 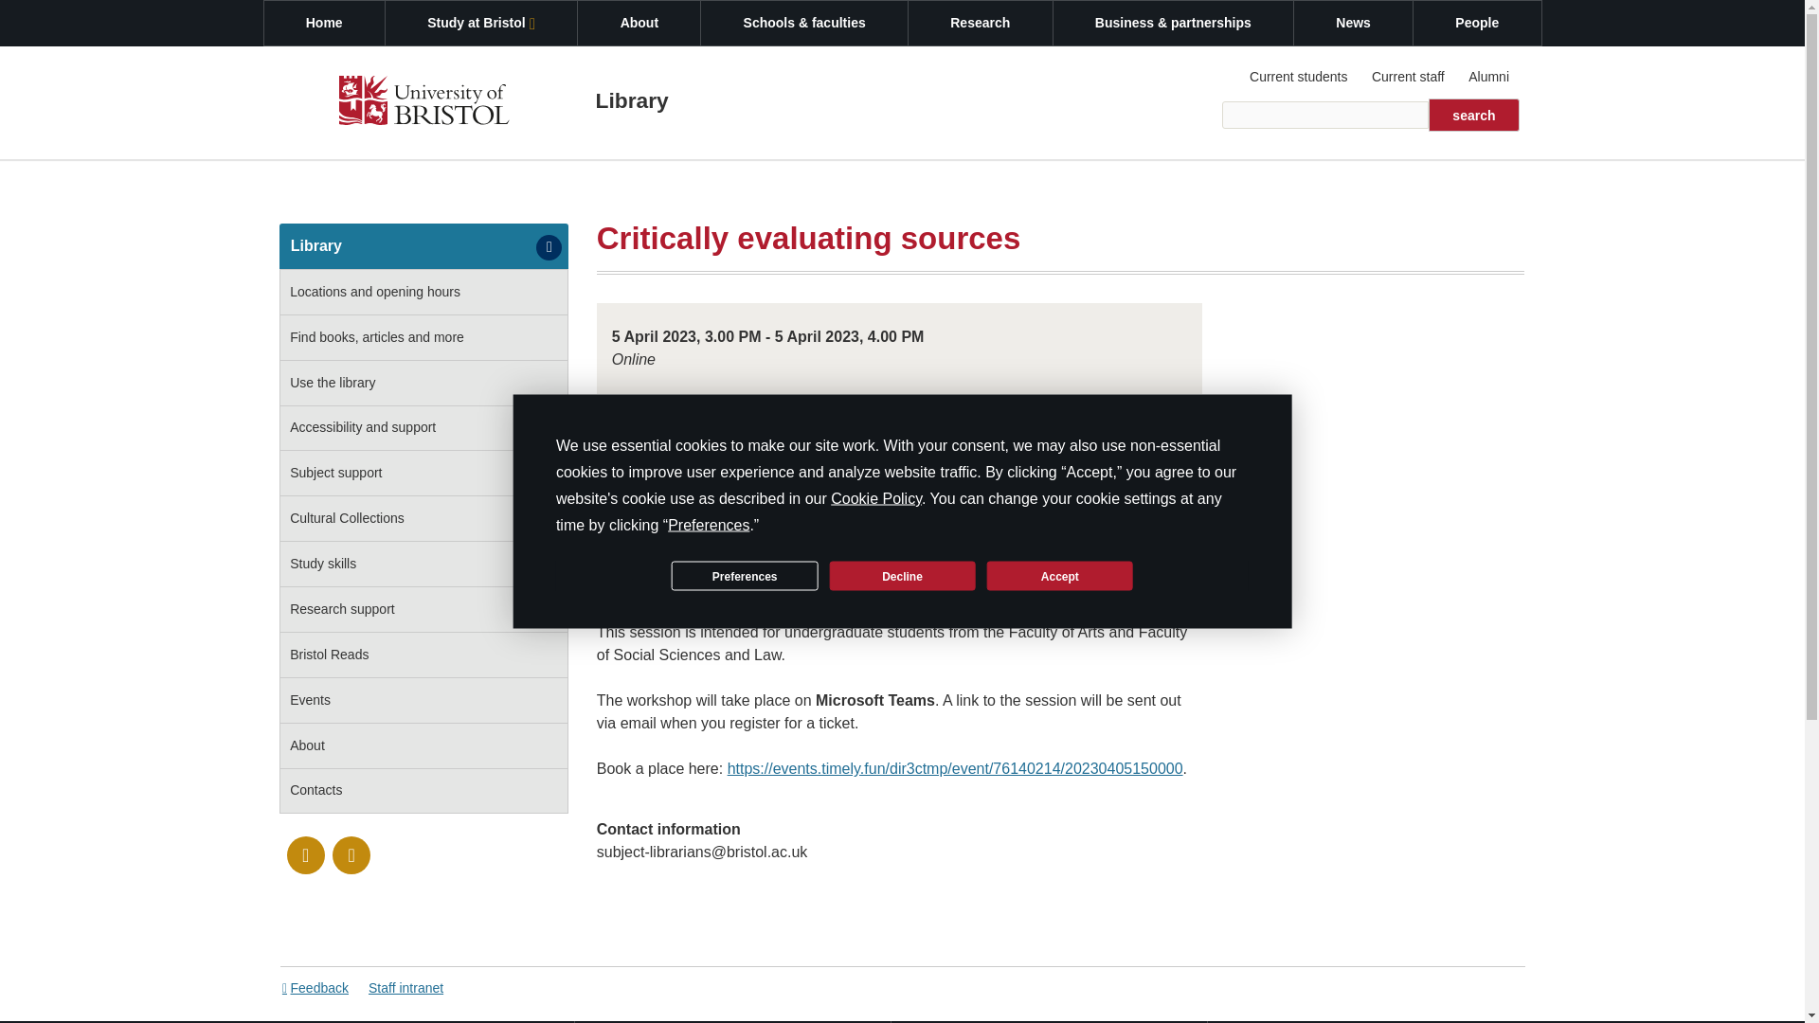 What do you see at coordinates (423, 519) in the screenshot?
I see `Cultural Collections` at bounding box center [423, 519].